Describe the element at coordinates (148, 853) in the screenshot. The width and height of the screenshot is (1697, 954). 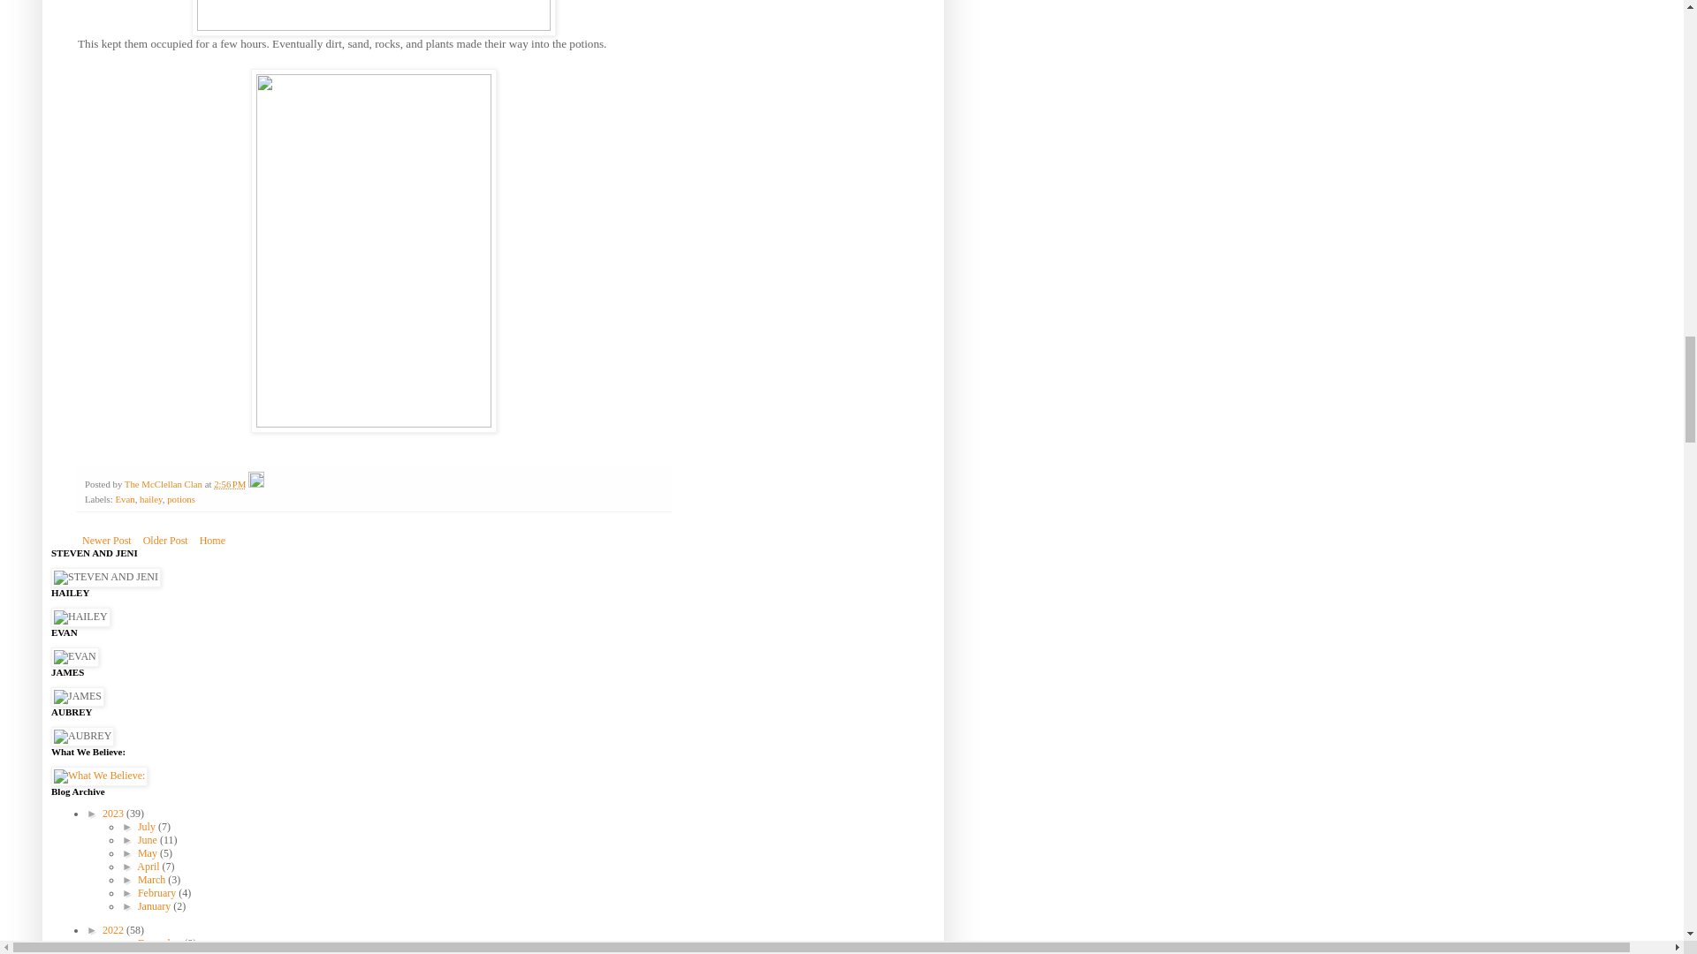
I see `May` at that location.